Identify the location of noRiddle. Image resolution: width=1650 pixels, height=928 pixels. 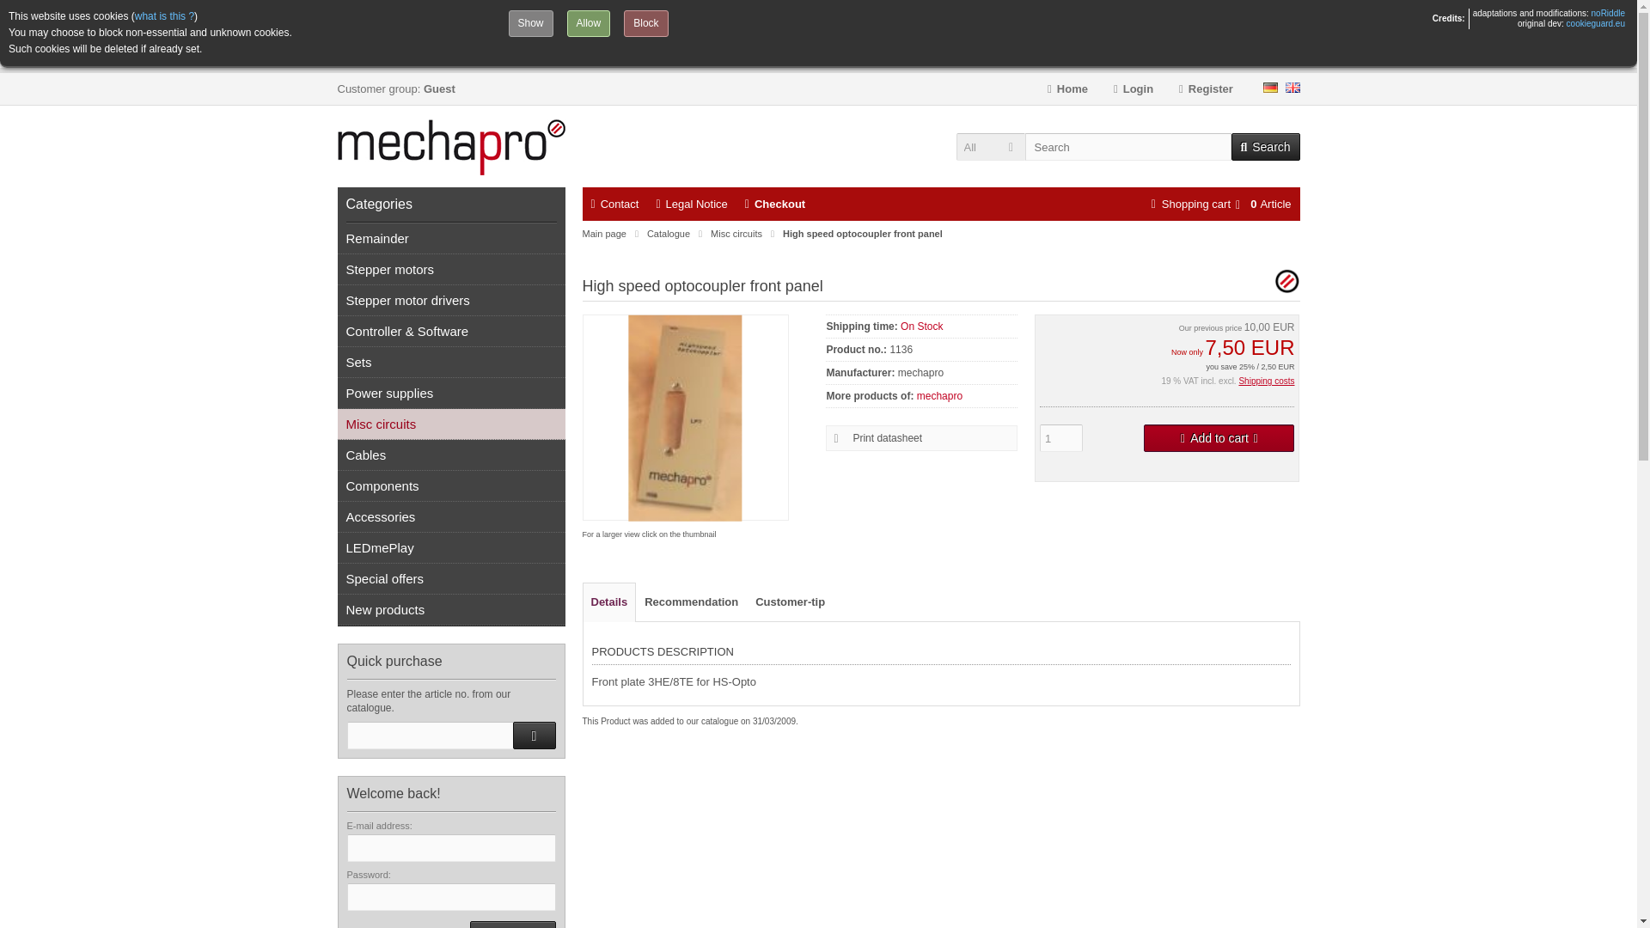
(1609, 12).